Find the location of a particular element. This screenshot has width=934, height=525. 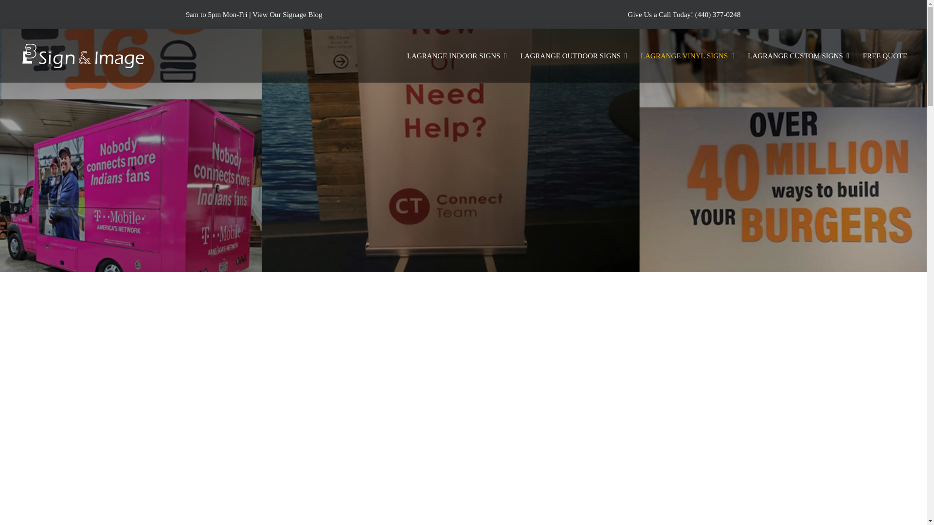

LAGRANGE OUTDOOR SIGNS is located at coordinates (574, 55).